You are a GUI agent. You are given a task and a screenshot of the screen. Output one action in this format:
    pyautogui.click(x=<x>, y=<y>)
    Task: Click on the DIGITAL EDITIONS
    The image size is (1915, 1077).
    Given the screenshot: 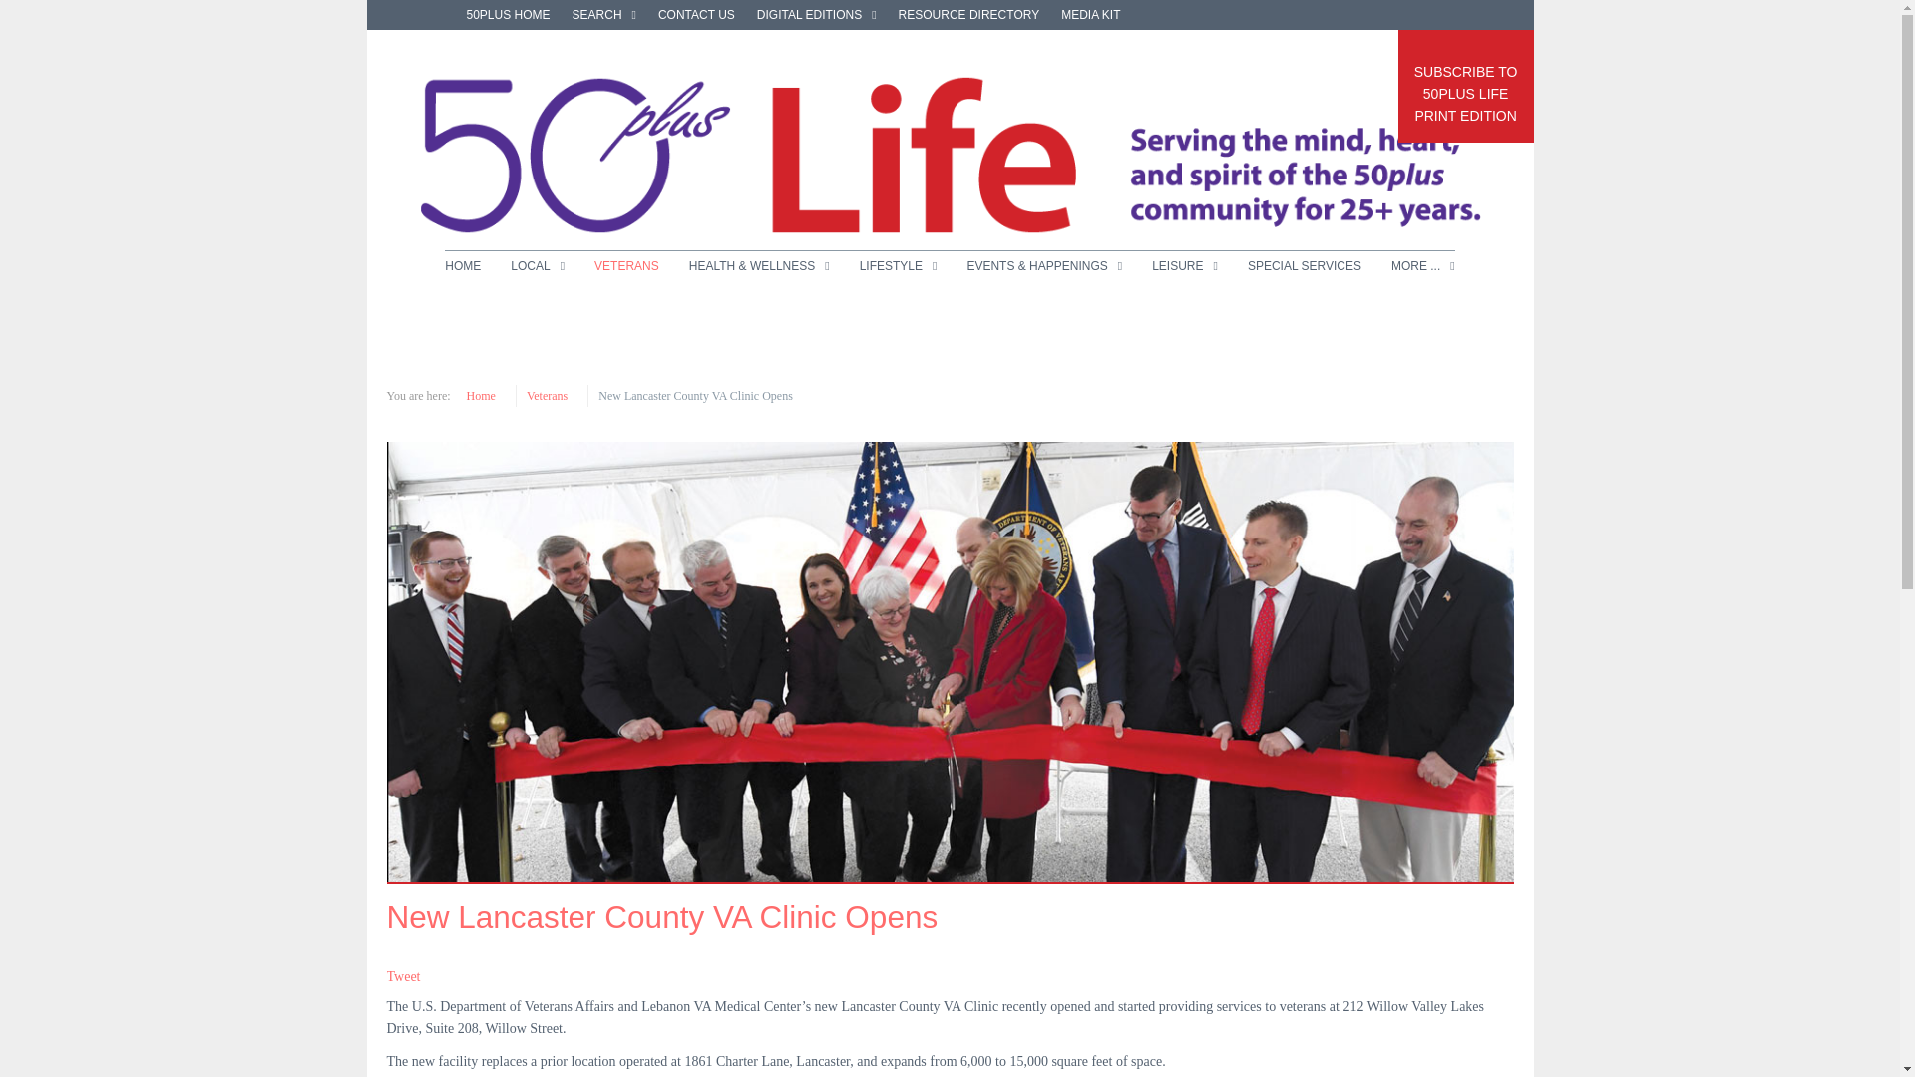 What is the action you would take?
    pyautogui.click(x=509, y=15)
    